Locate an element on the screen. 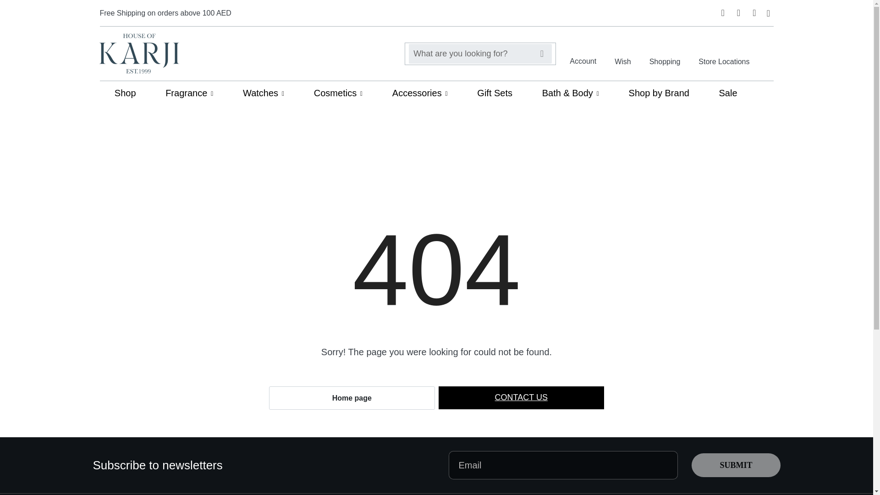  Karji is located at coordinates (139, 53).